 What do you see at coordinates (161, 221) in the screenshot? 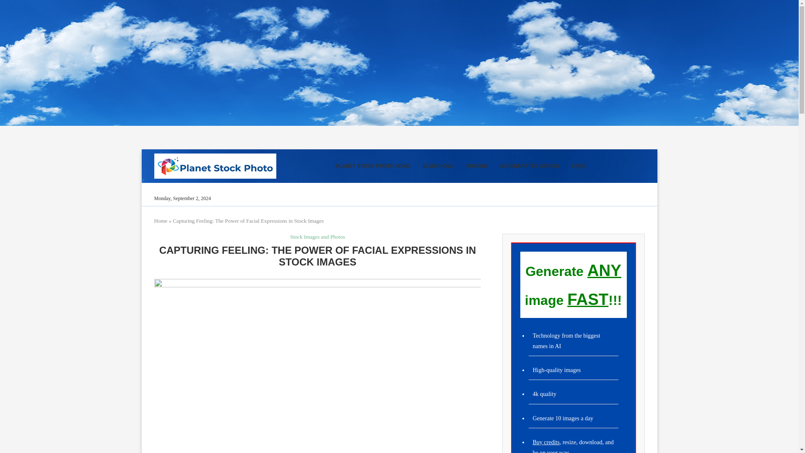
I see `Home` at bounding box center [161, 221].